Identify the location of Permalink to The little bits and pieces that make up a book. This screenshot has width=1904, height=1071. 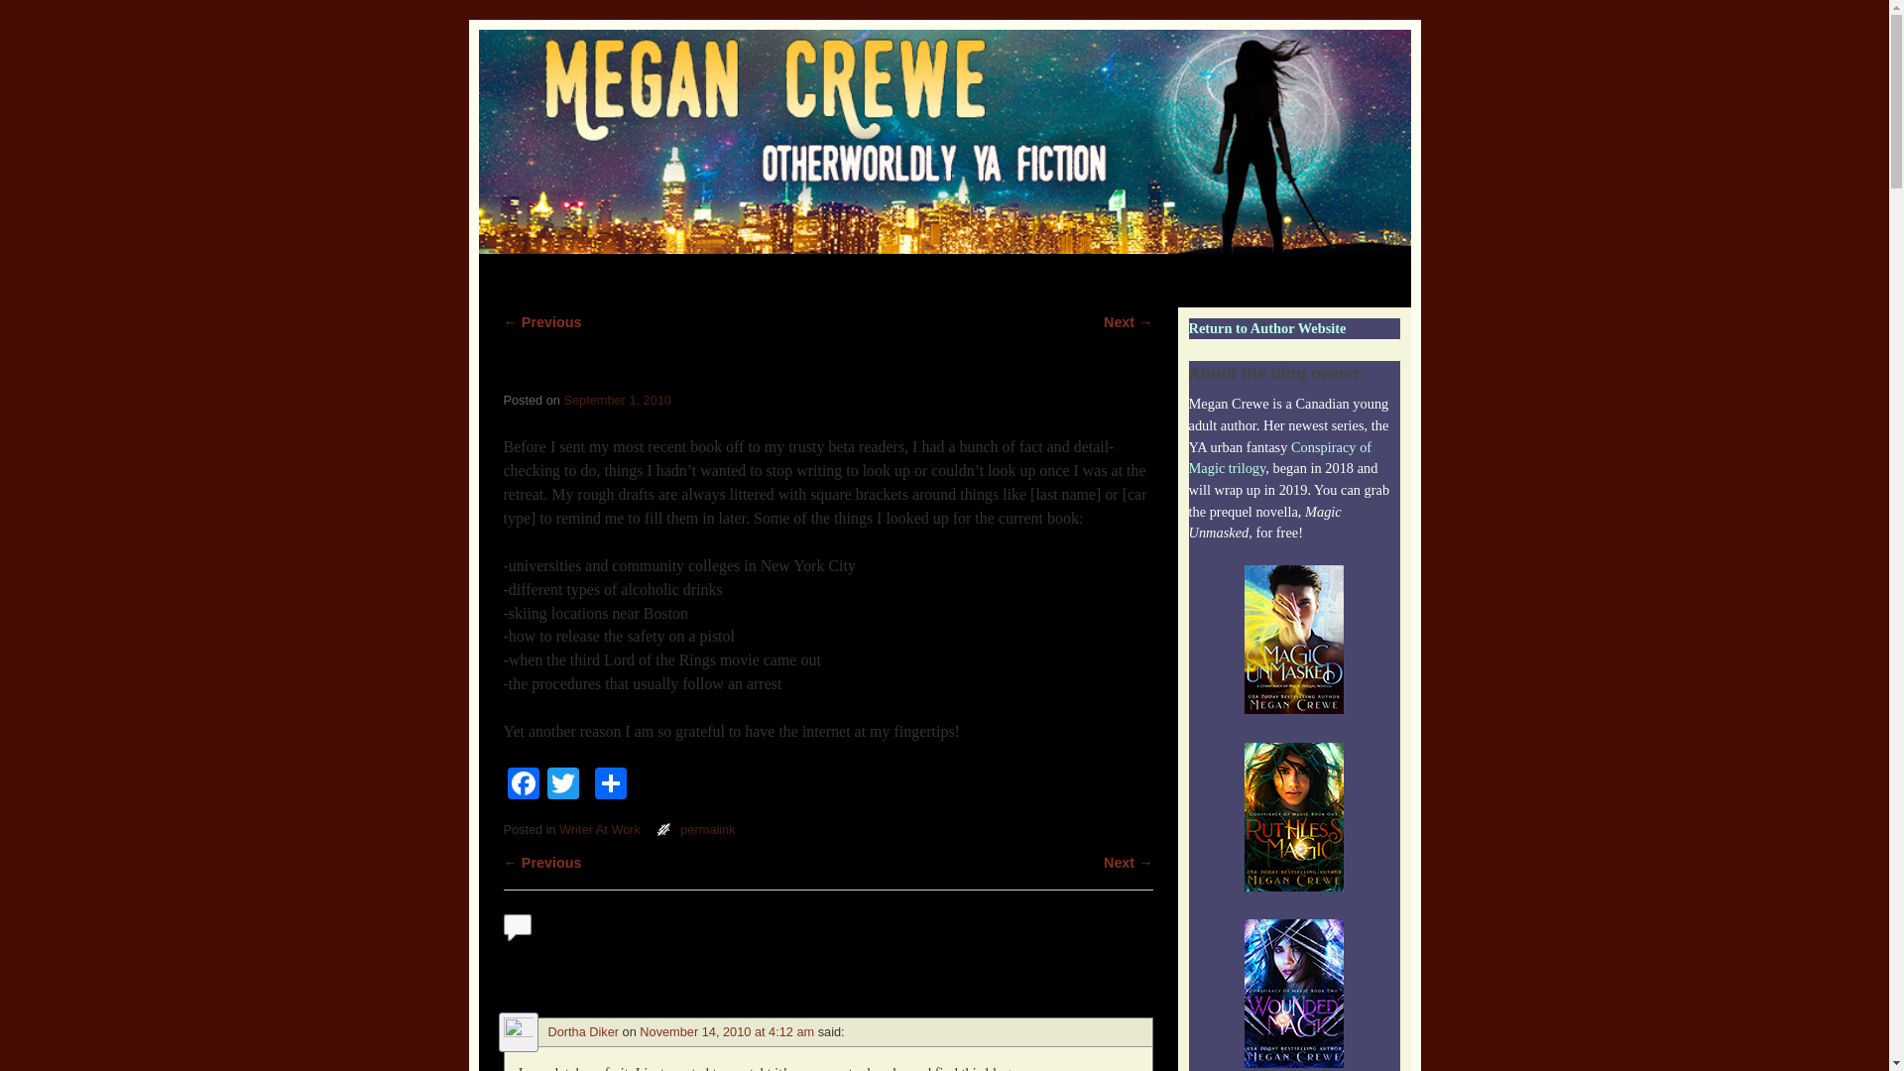
(707, 829).